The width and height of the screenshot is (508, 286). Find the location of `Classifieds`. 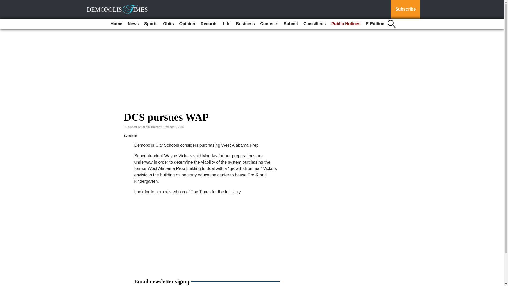

Classifieds is located at coordinates (314, 24).